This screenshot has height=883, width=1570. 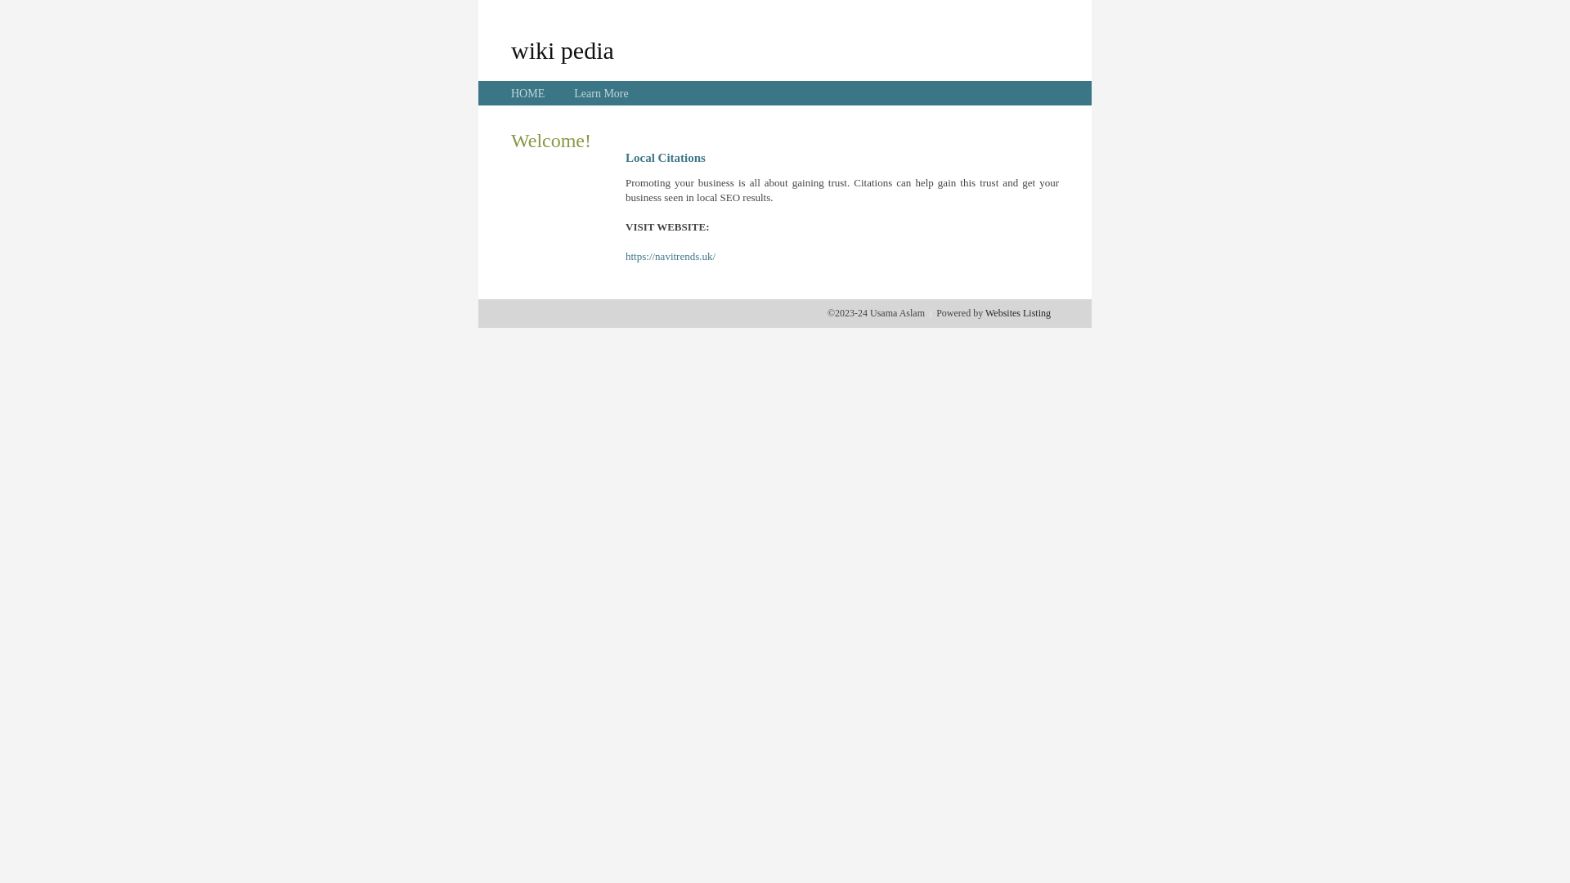 What do you see at coordinates (528, 93) in the screenshot?
I see `HOME` at bounding box center [528, 93].